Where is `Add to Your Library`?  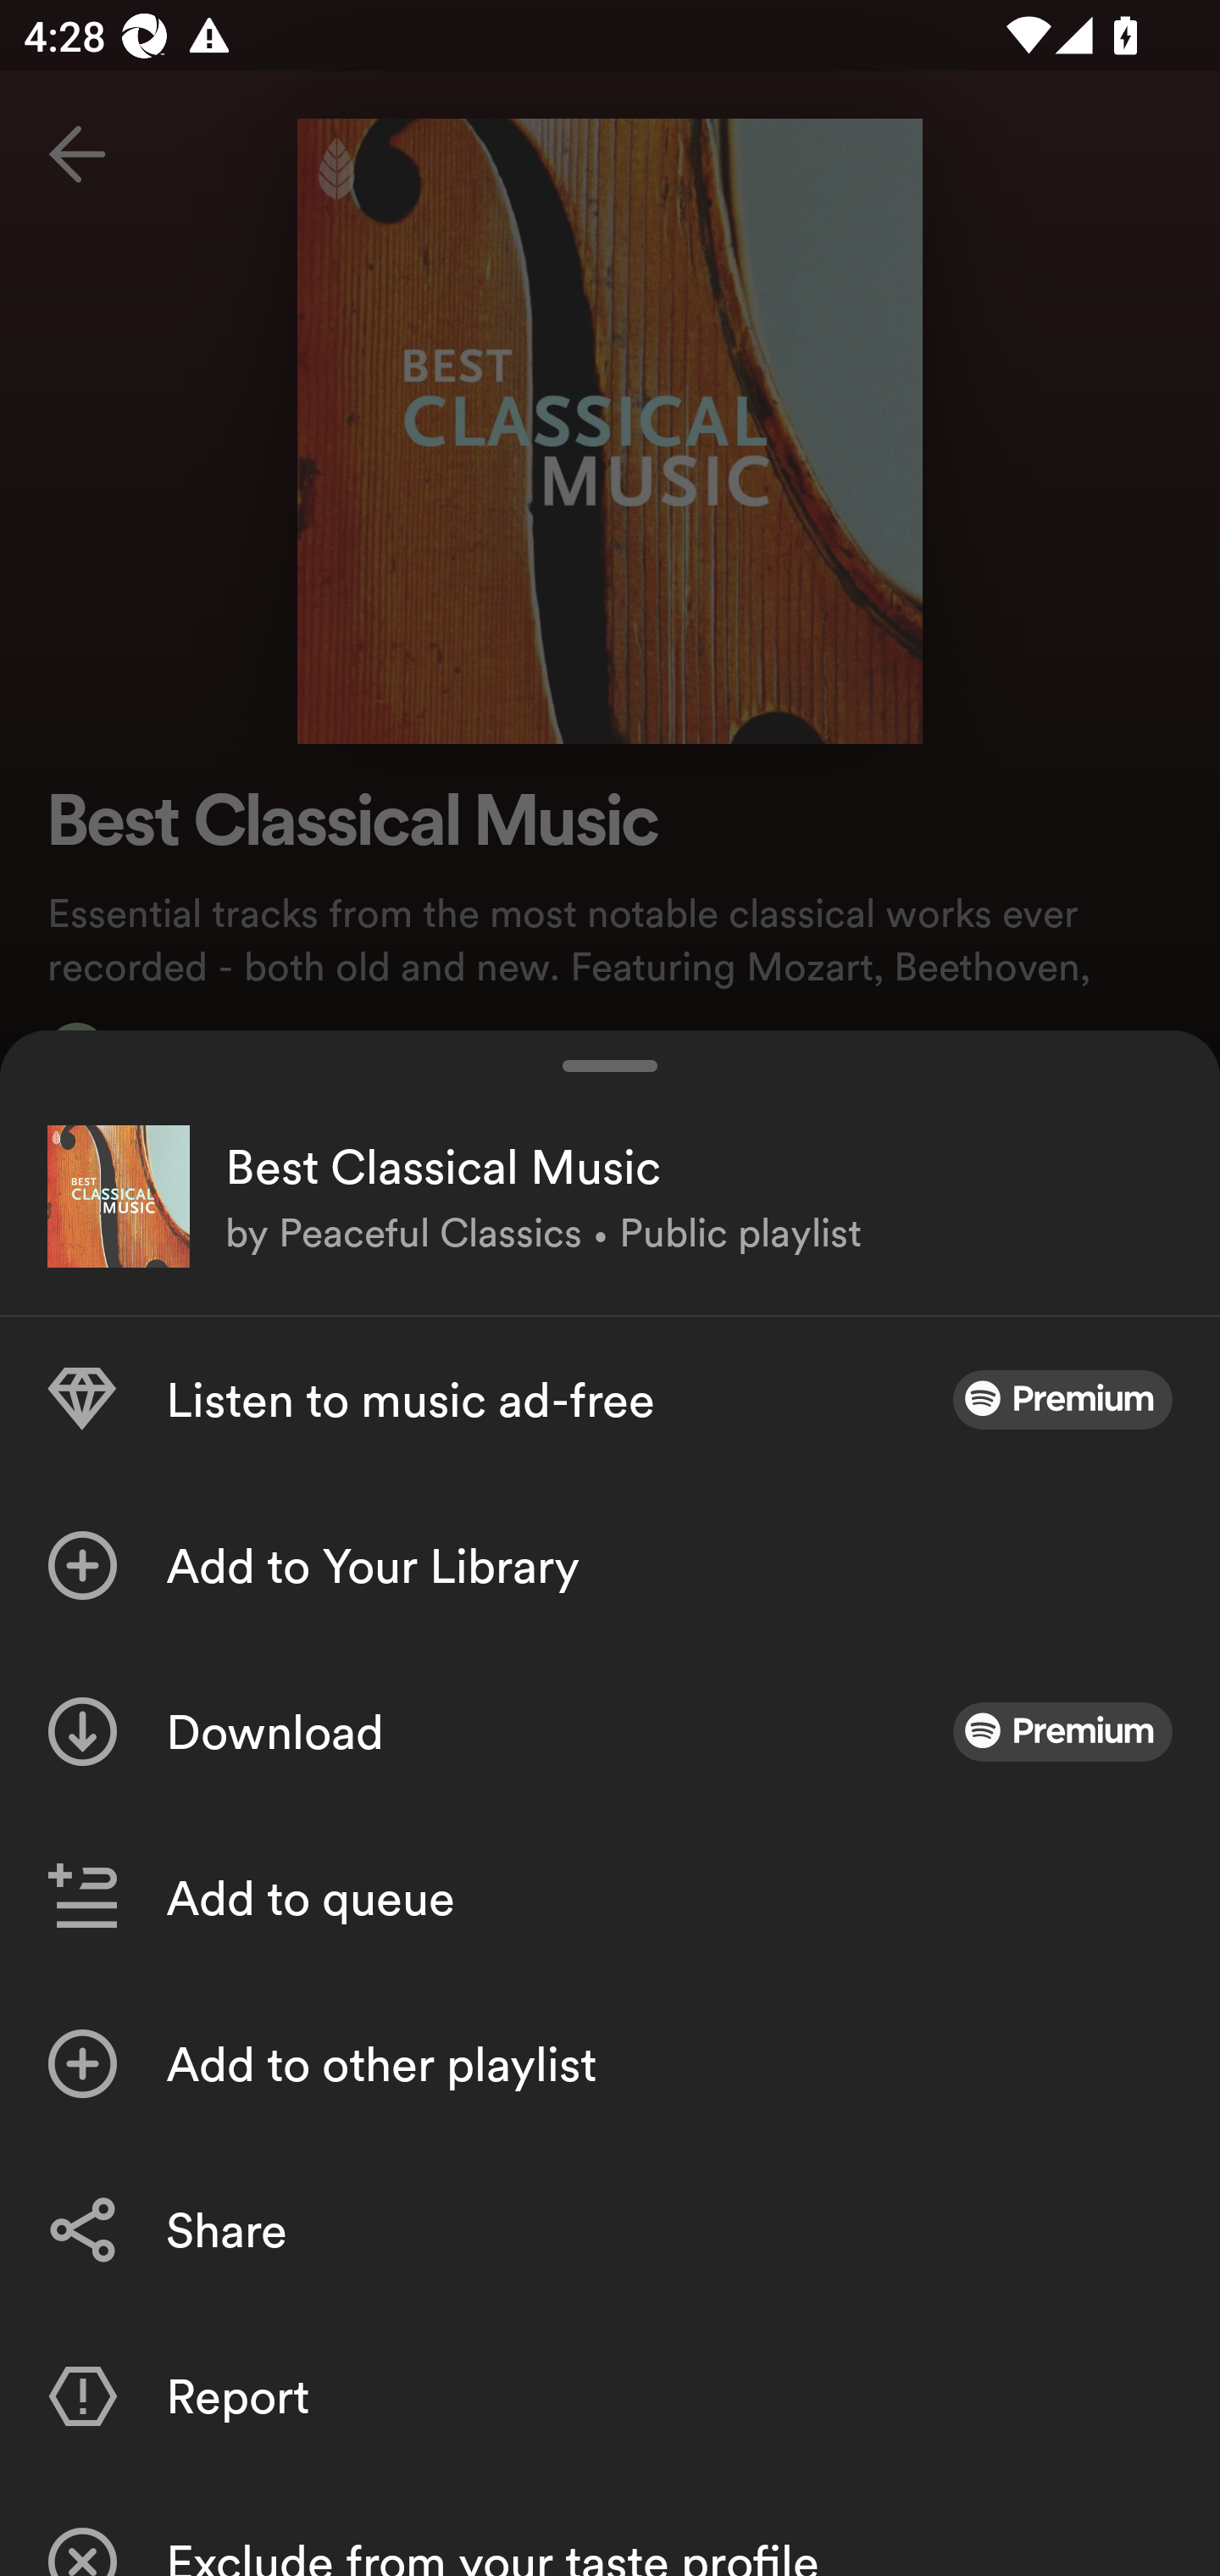 Add to Your Library is located at coordinates (610, 1566).